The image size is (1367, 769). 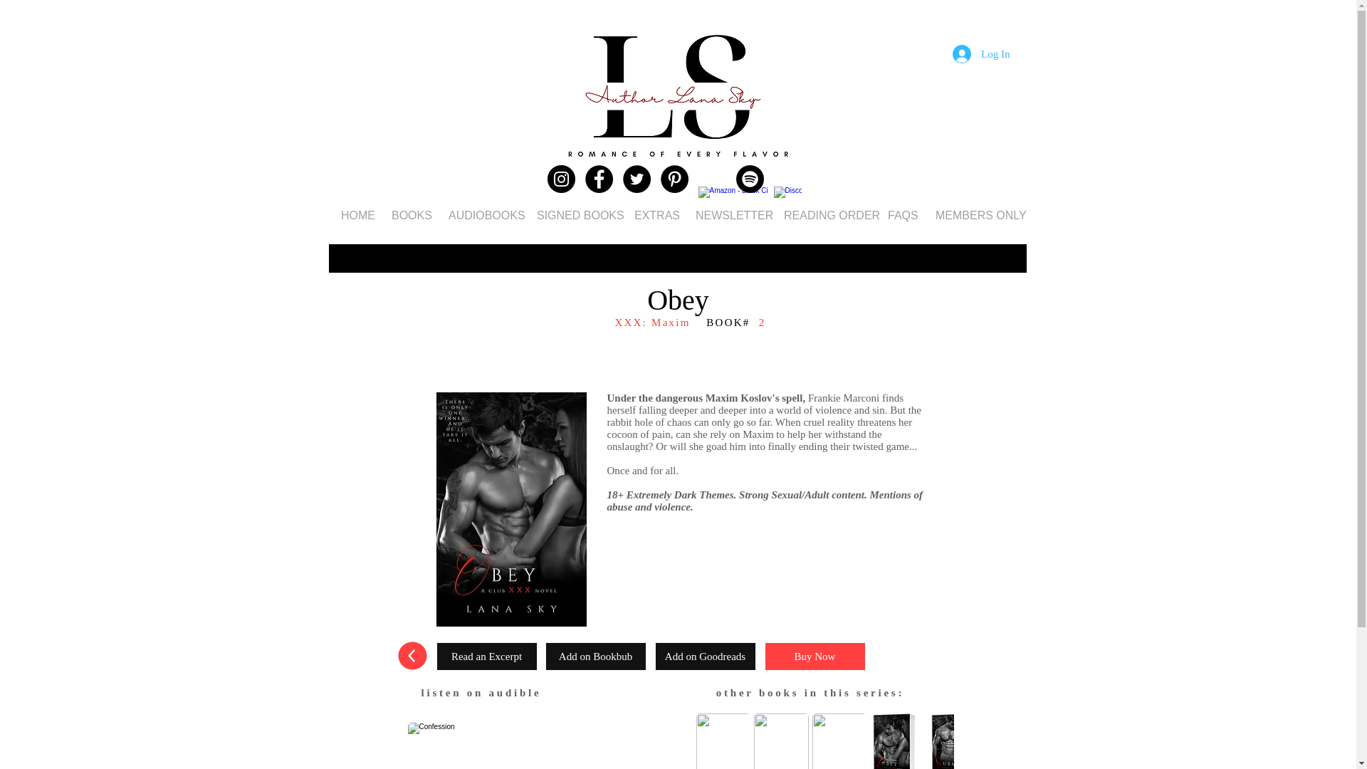 What do you see at coordinates (901, 215) in the screenshot?
I see `FAQS` at bounding box center [901, 215].